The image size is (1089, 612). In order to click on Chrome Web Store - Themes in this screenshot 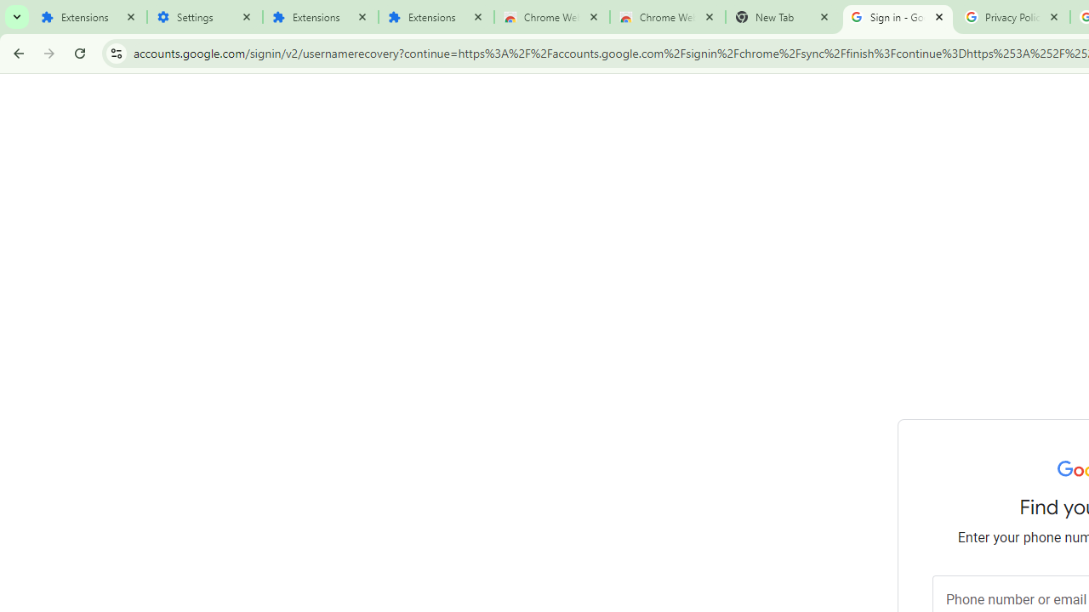, I will do `click(667, 17)`.